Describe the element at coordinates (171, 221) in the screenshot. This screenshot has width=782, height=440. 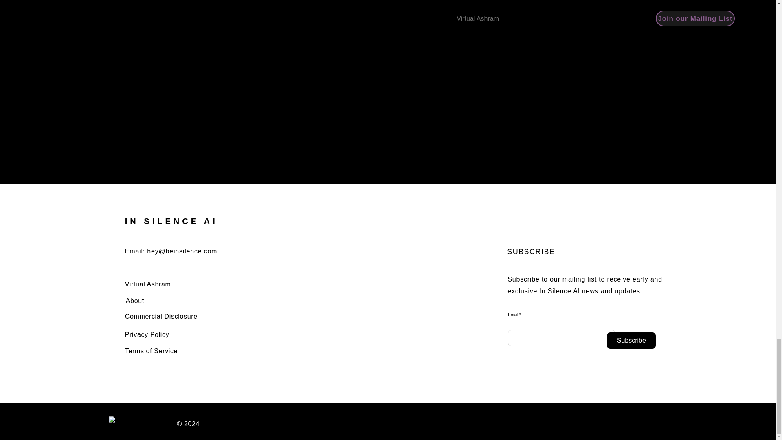
I see `IN SILENCE AI` at that location.